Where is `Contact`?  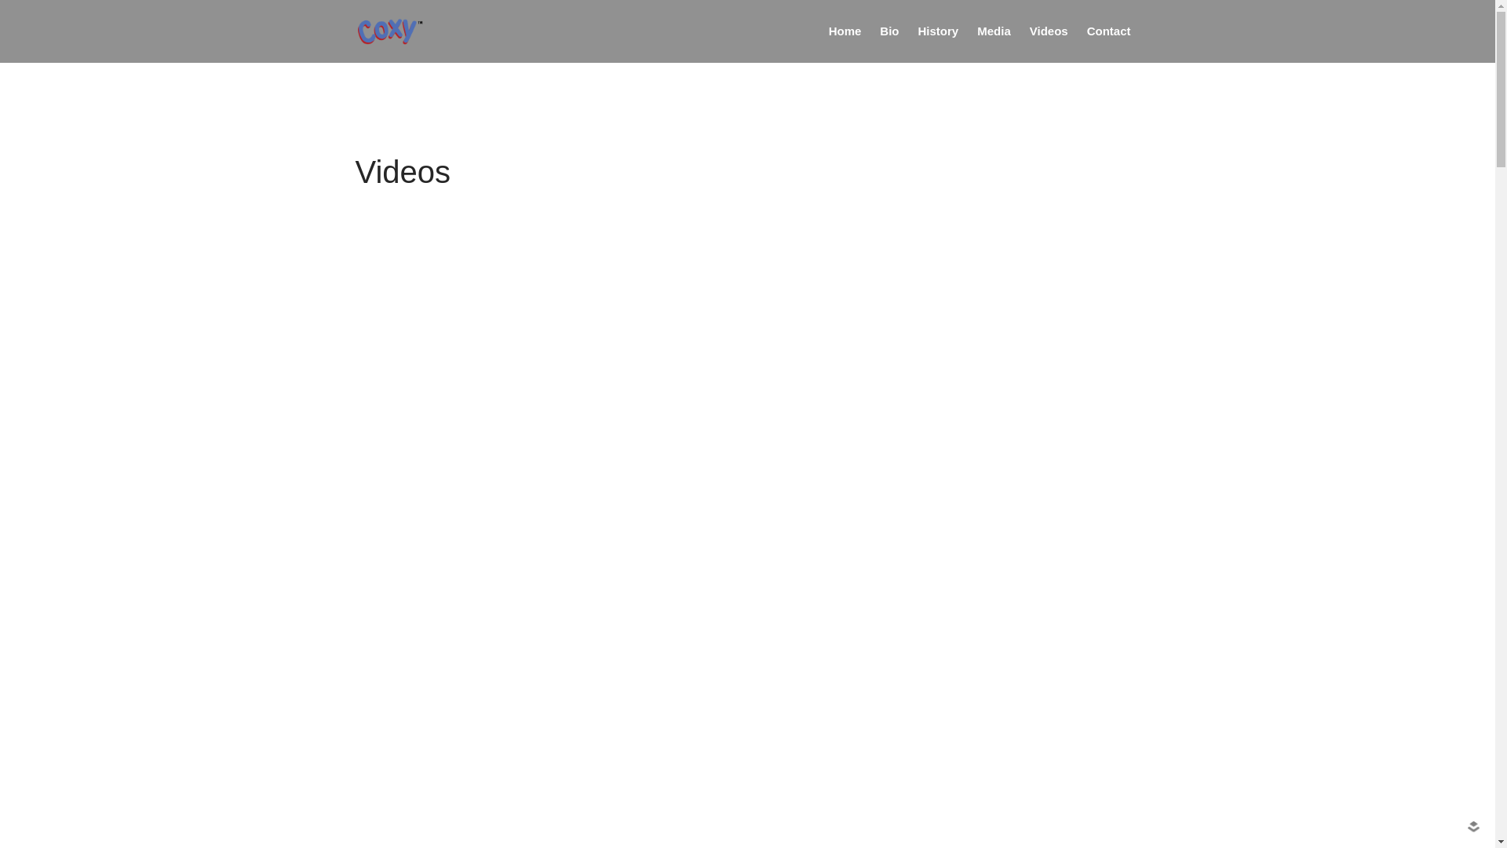 Contact is located at coordinates (1109, 31).